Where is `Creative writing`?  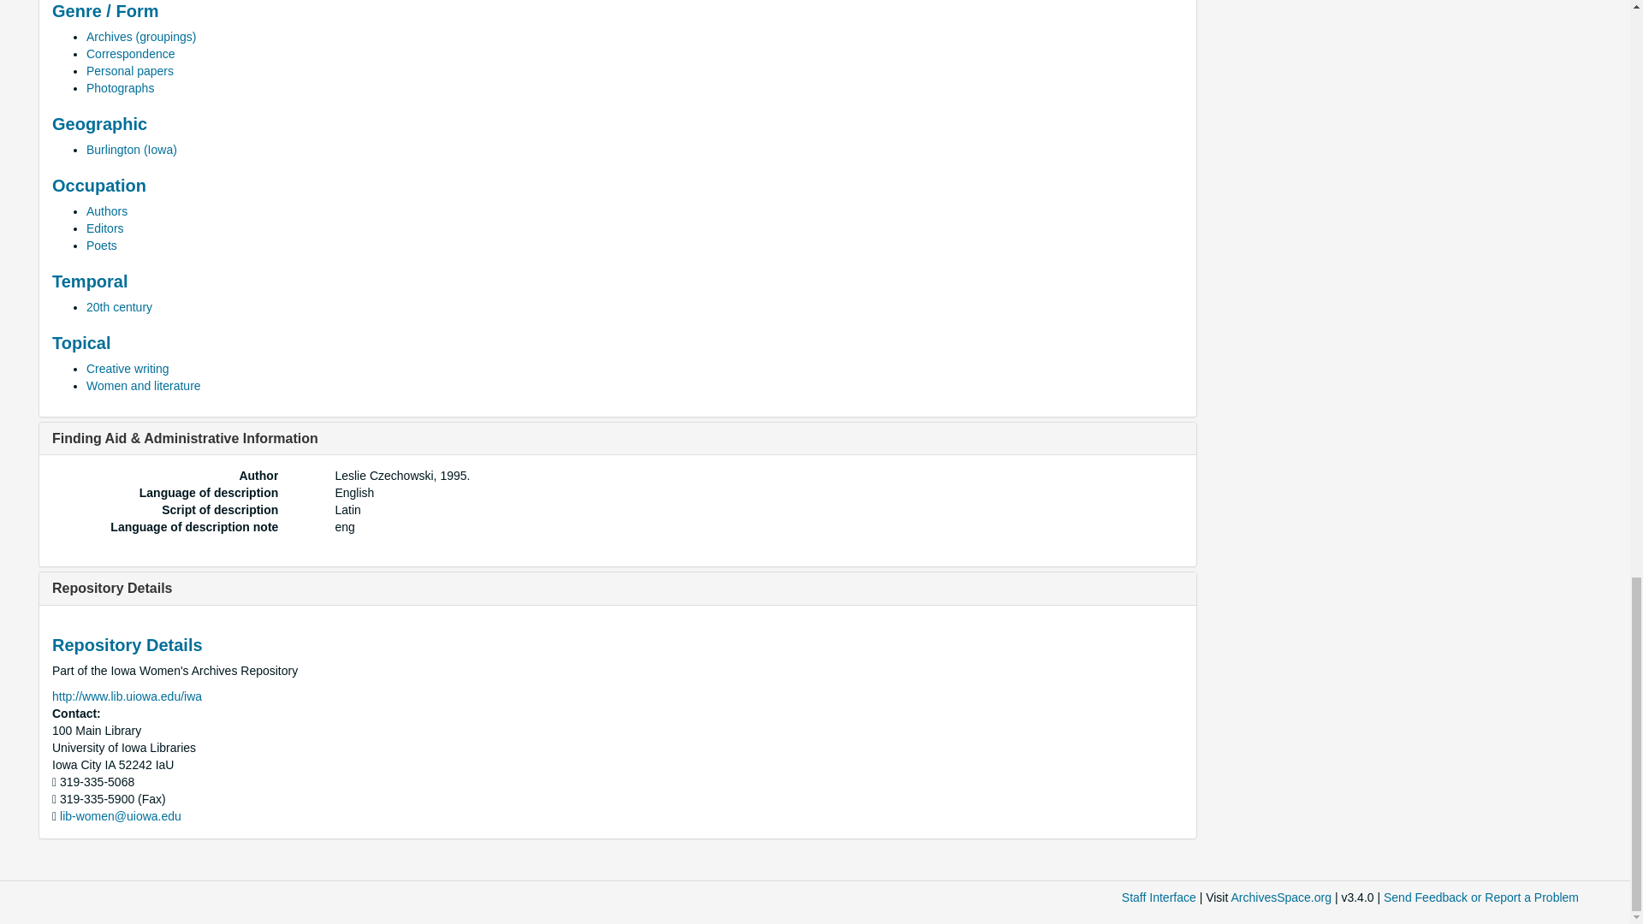 Creative writing is located at coordinates (128, 368).